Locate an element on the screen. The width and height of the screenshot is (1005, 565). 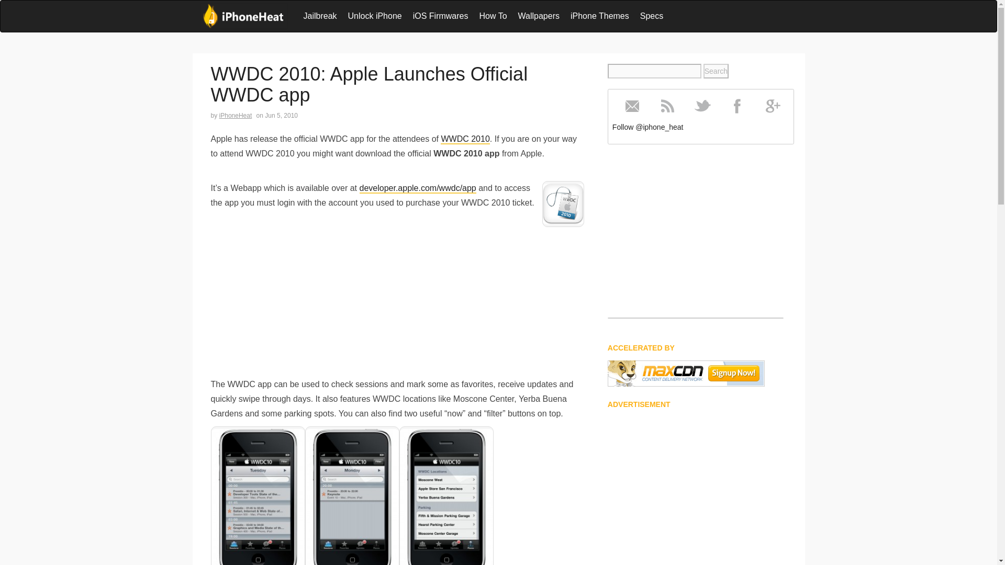
Specs is located at coordinates (651, 16).